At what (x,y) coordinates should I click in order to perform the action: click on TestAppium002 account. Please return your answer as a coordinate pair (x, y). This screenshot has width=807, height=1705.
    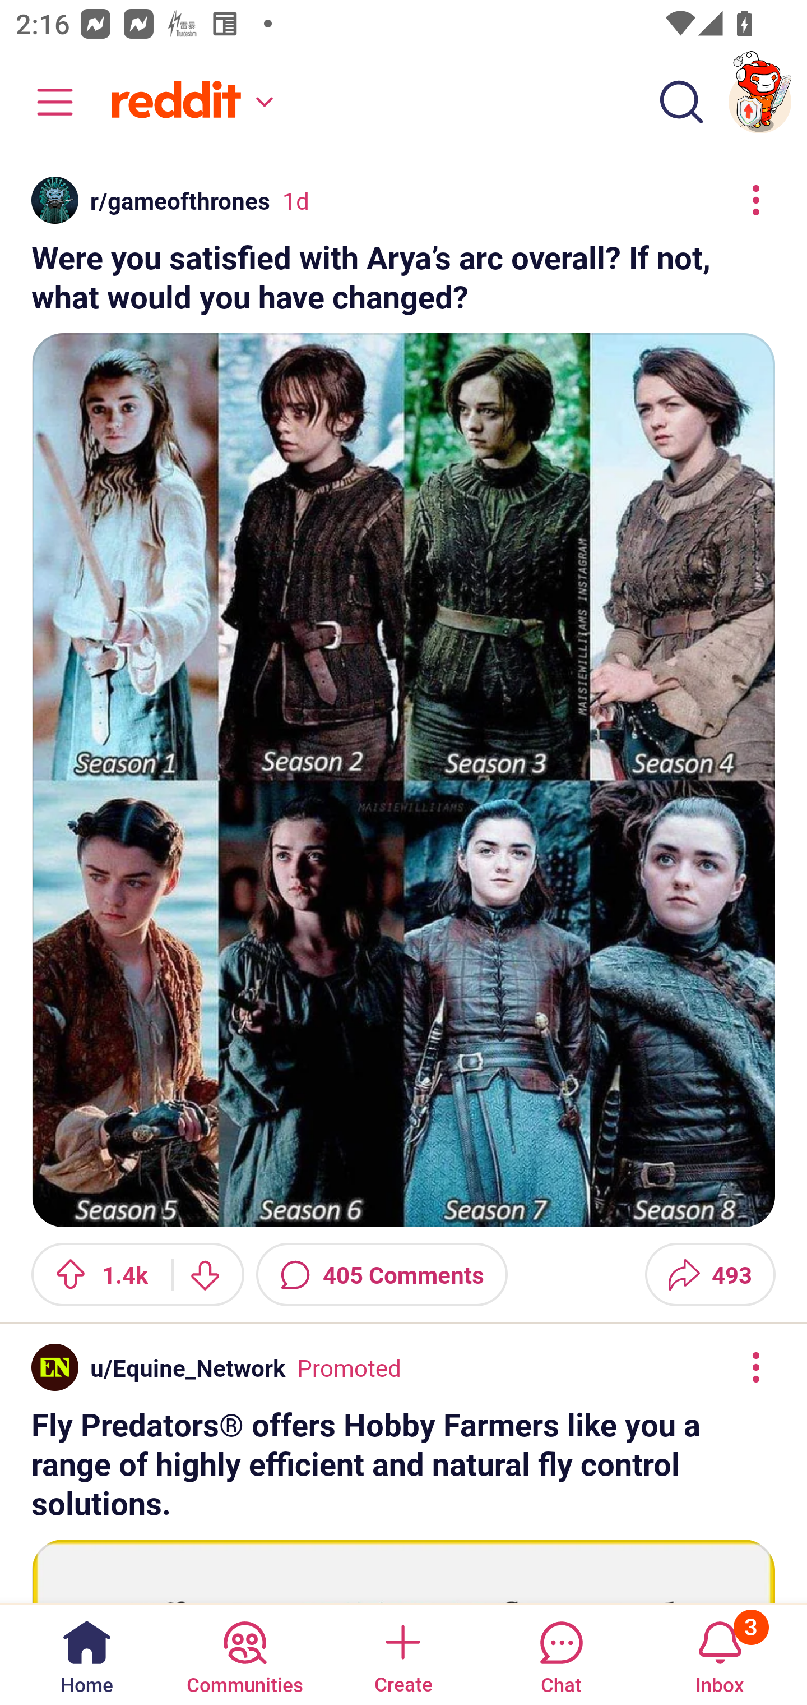
    Looking at the image, I should click on (760, 102).